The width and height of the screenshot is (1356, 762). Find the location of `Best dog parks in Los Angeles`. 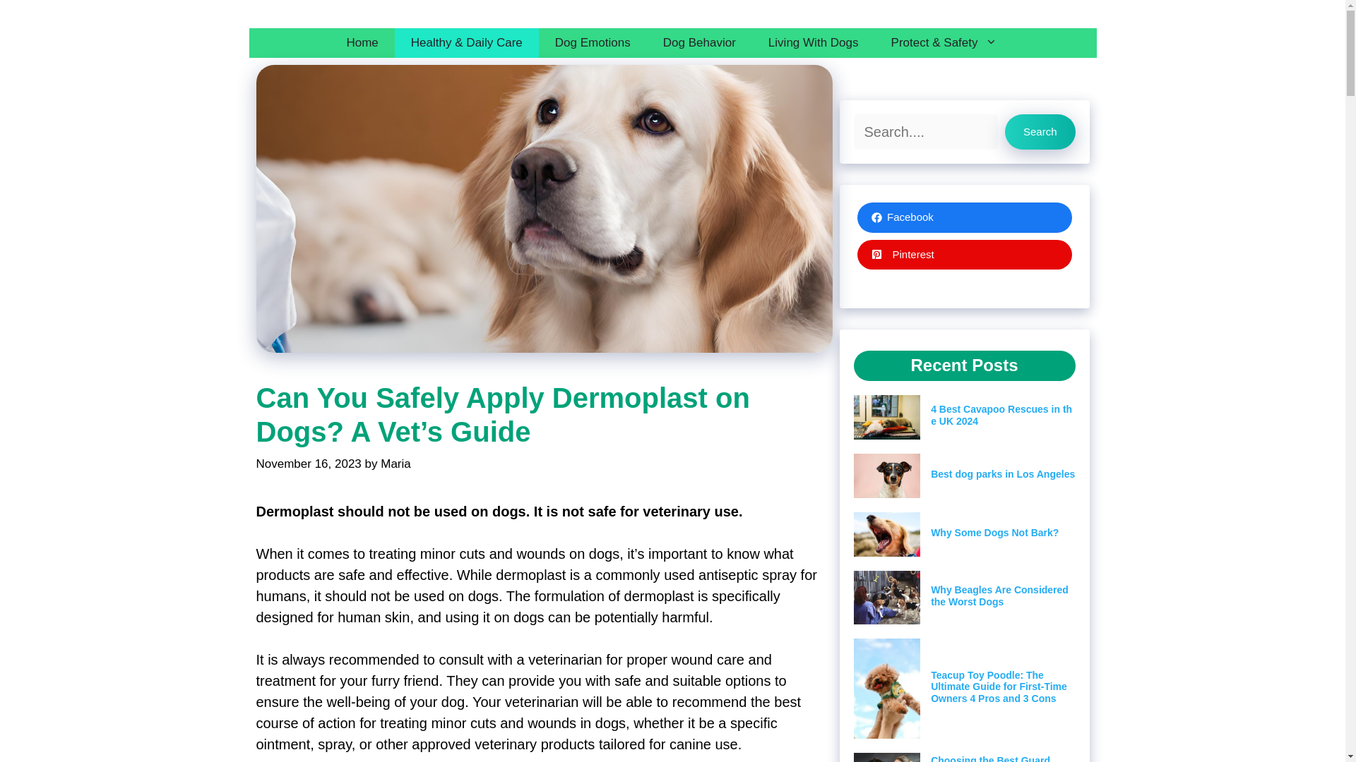

Best dog parks in Los Angeles is located at coordinates (1003, 474).